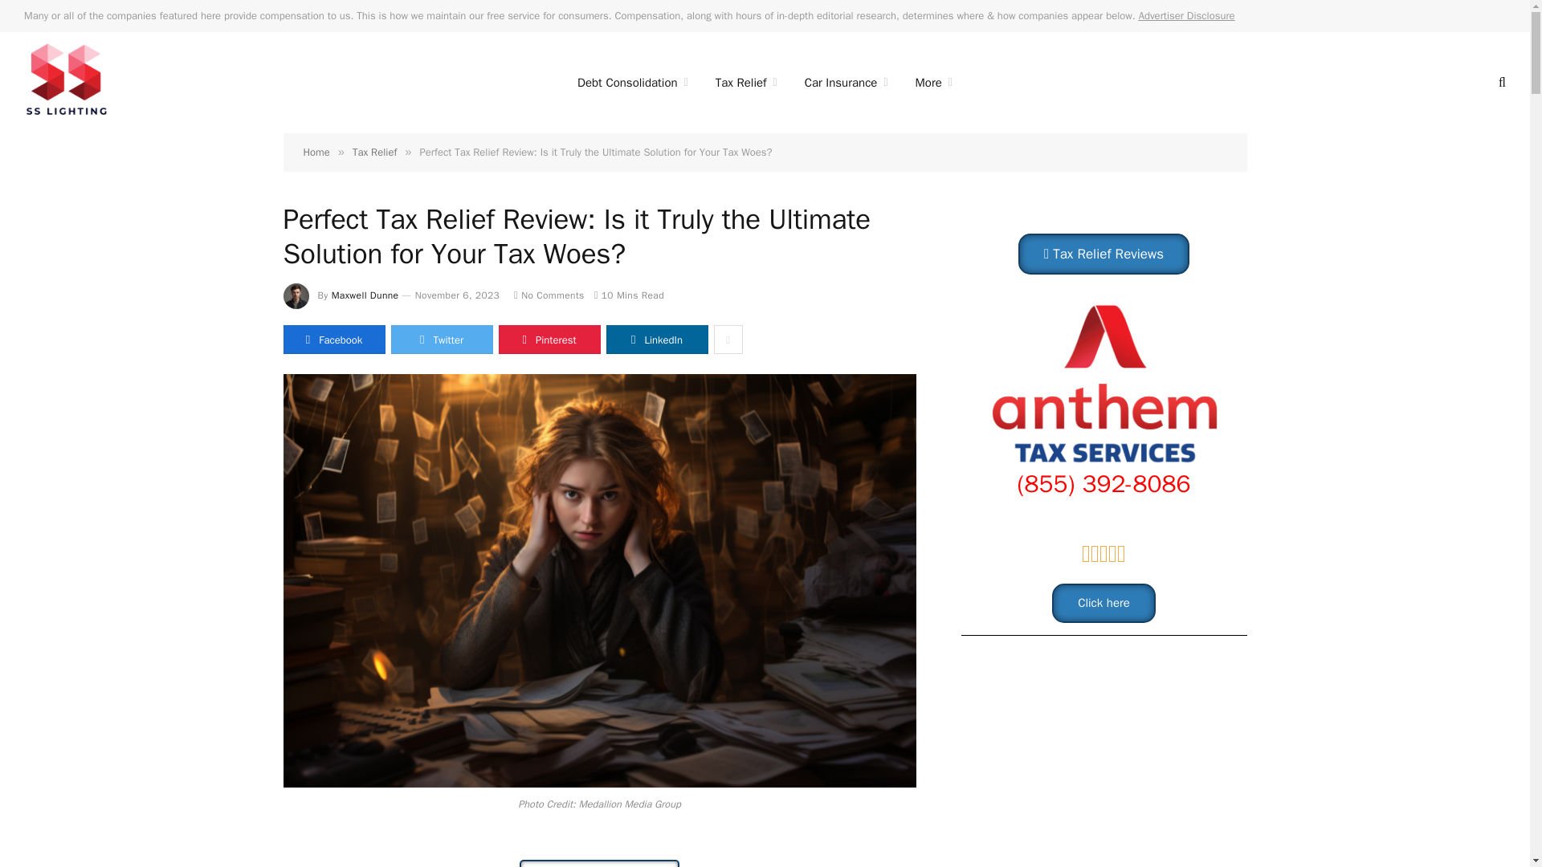 This screenshot has width=1542, height=867. I want to click on Share on Pinterest, so click(549, 339).